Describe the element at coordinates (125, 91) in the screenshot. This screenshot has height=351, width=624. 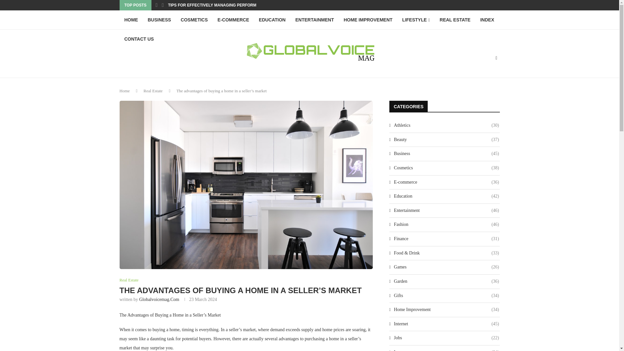
I see `Home` at that location.